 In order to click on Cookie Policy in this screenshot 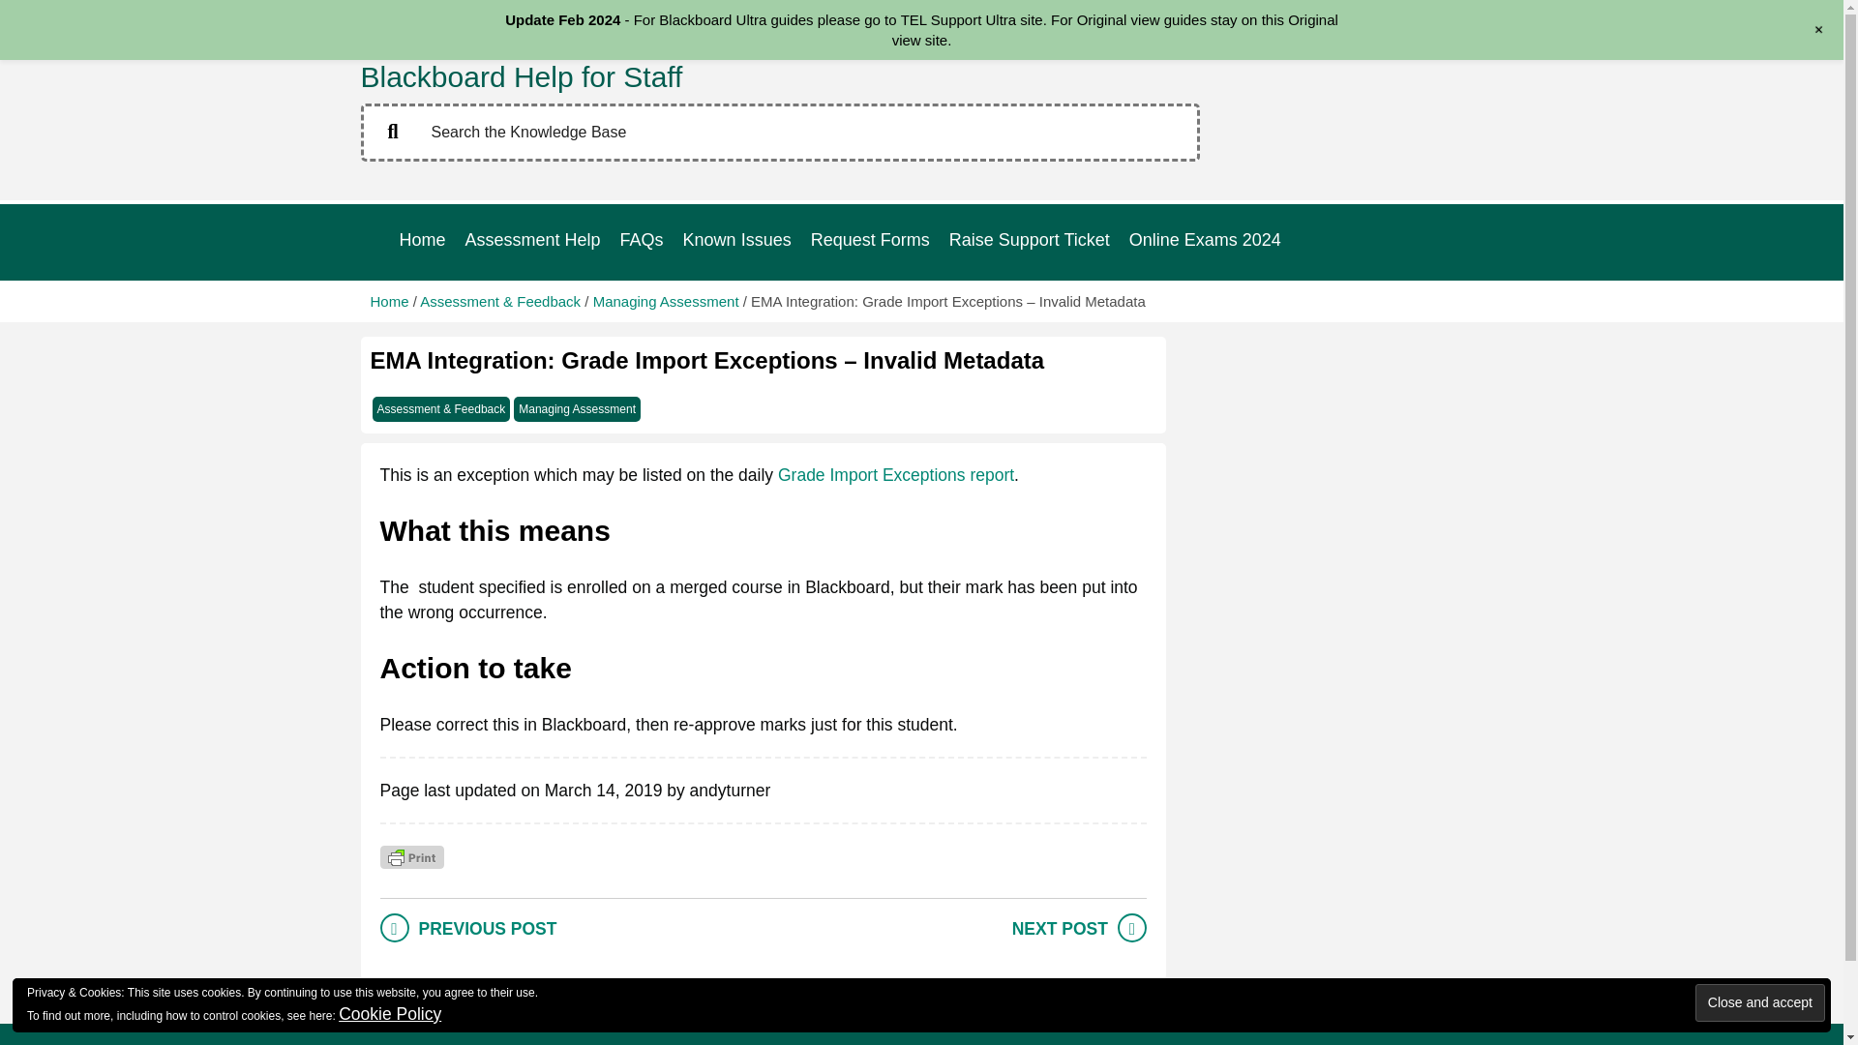, I will do `click(389, 1014)`.